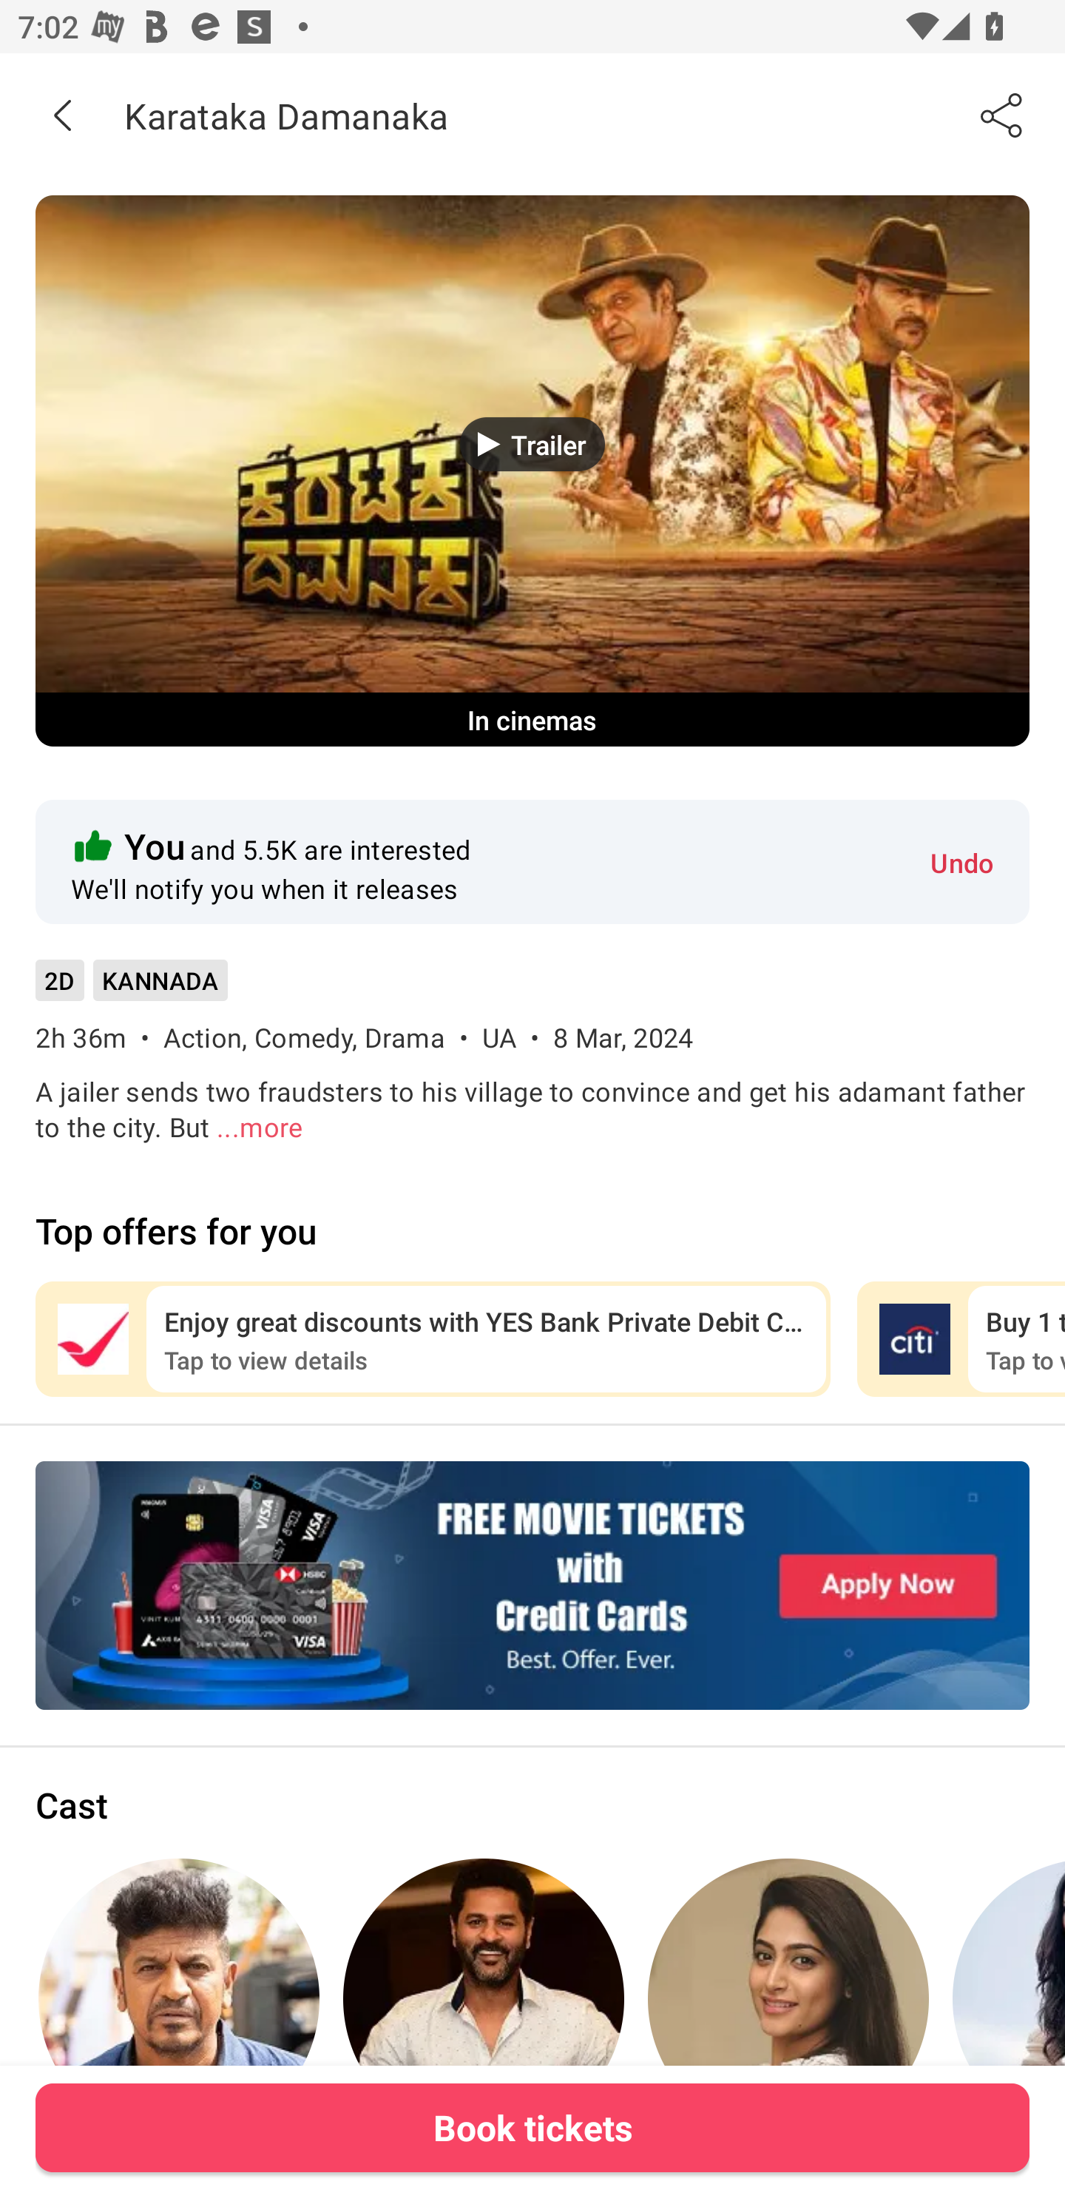 The image size is (1065, 2190). What do you see at coordinates (532, 471) in the screenshot?
I see `Movie Banner Trailer In cinemas` at bounding box center [532, 471].